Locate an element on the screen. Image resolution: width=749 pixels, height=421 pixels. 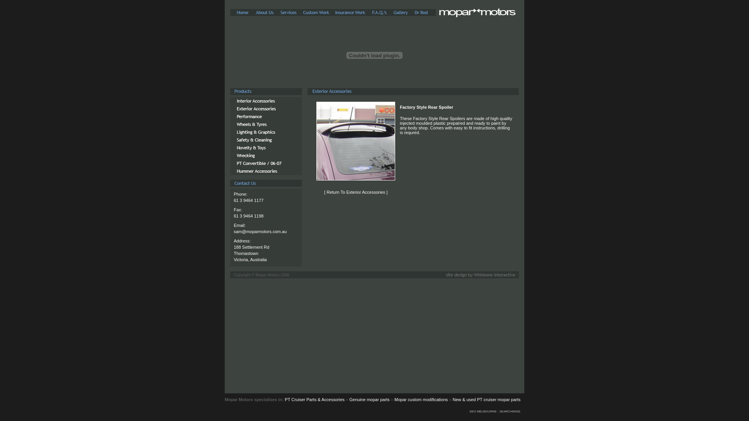
Genuine mopar parts is located at coordinates (369, 400).